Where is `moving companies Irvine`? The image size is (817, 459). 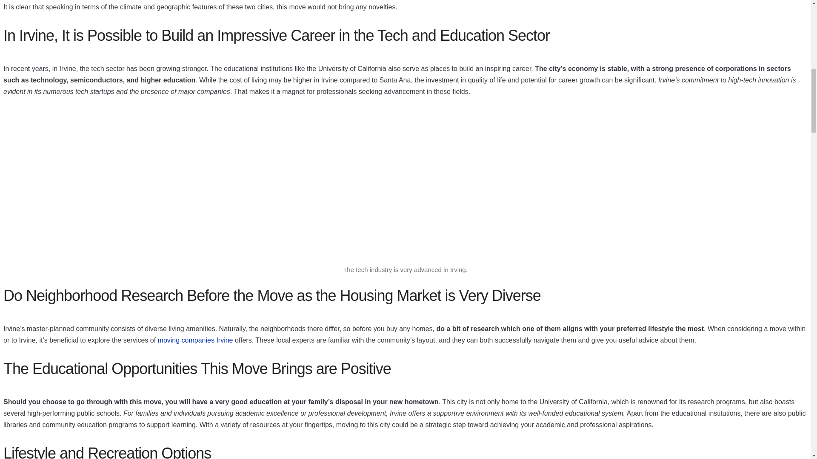
moving companies Irvine is located at coordinates (195, 340).